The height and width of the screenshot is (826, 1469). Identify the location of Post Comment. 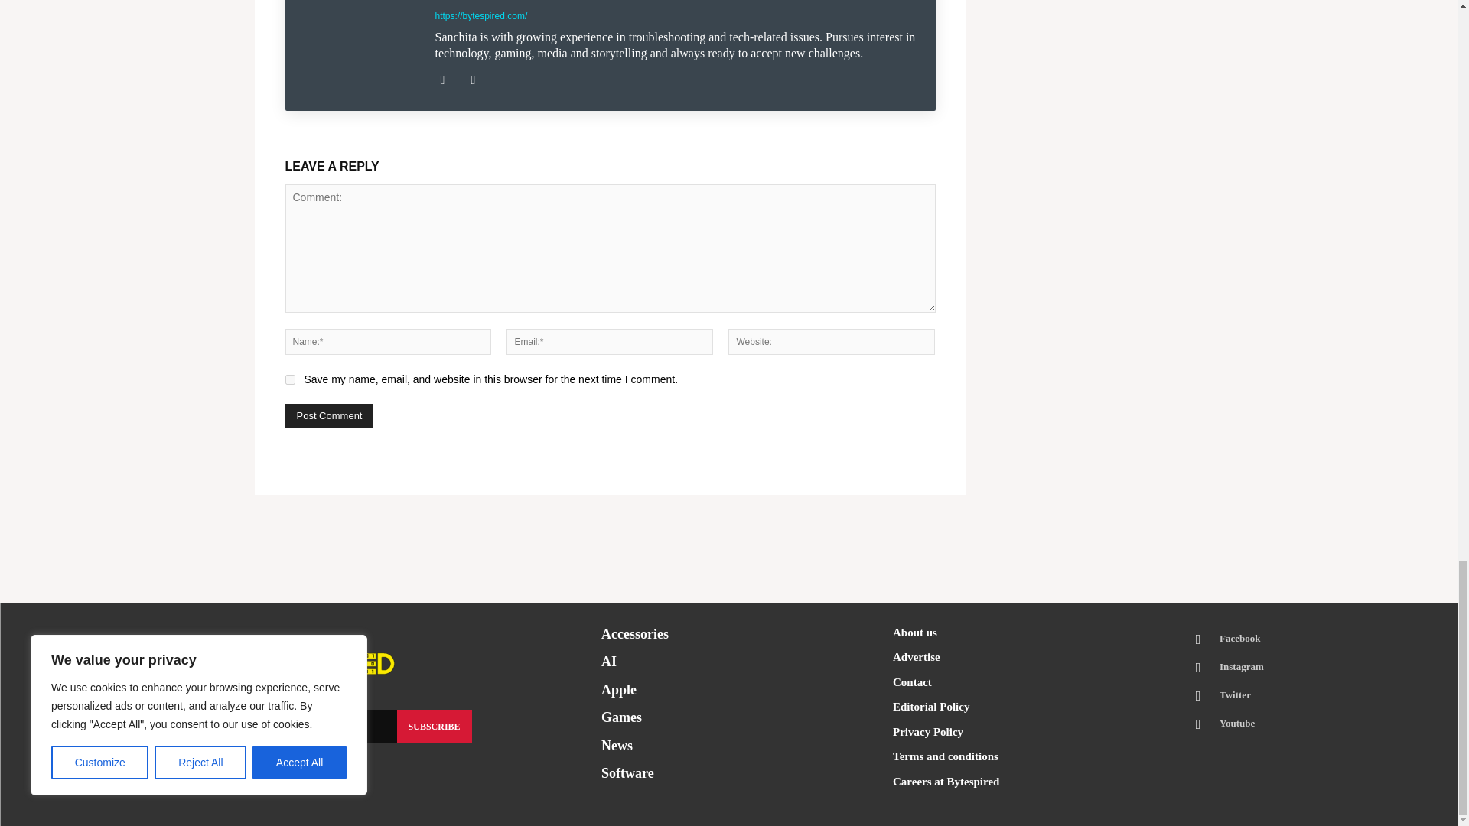
(329, 416).